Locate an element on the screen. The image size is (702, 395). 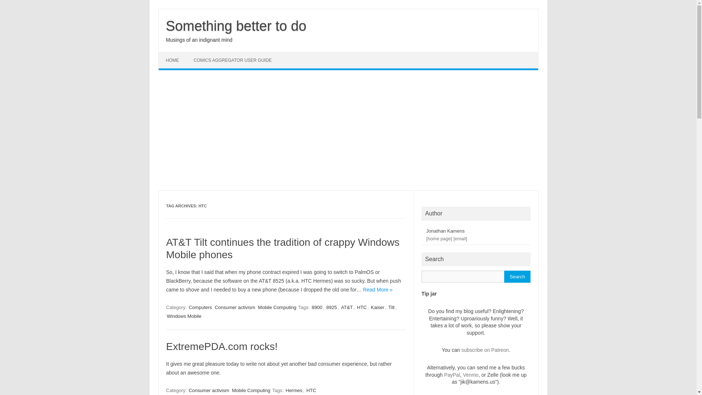
Computers is located at coordinates (200, 307).